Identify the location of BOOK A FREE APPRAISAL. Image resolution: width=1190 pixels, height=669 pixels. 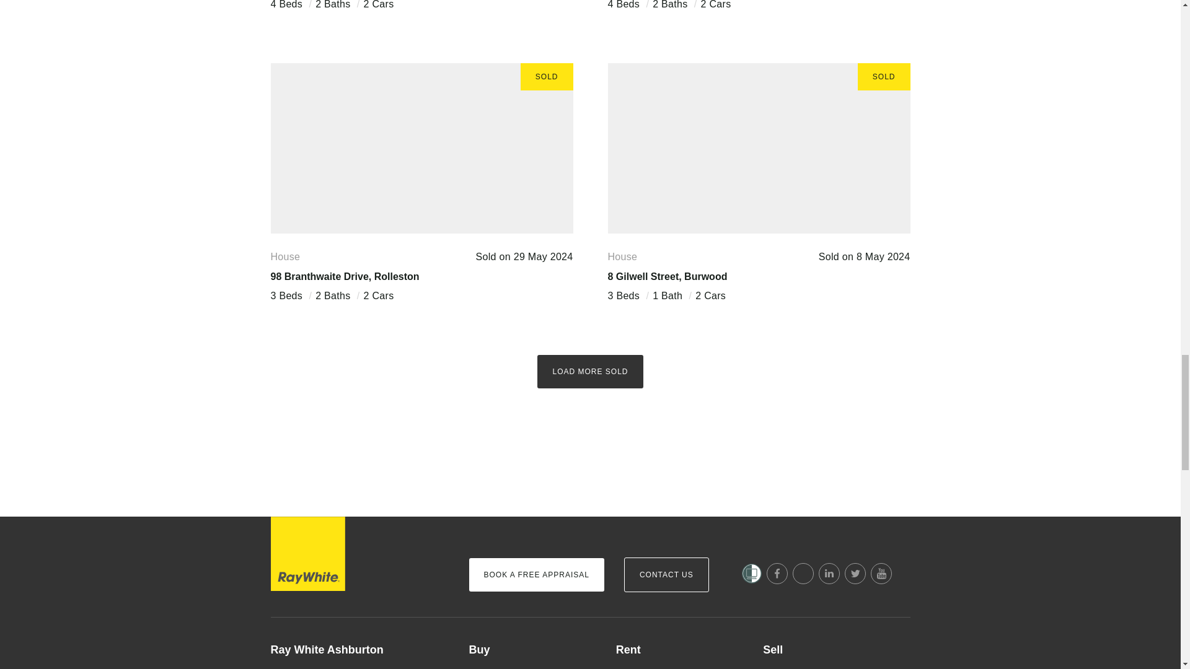
(535, 574).